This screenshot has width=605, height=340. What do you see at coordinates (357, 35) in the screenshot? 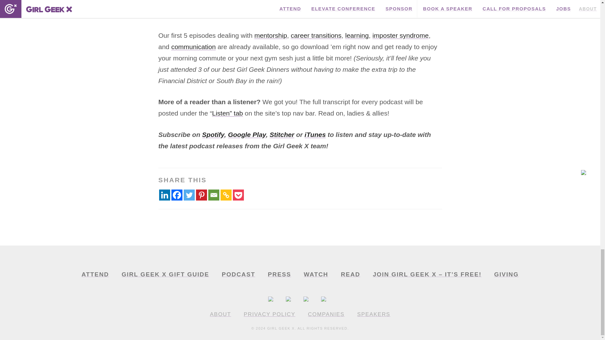
I see `learning` at bounding box center [357, 35].